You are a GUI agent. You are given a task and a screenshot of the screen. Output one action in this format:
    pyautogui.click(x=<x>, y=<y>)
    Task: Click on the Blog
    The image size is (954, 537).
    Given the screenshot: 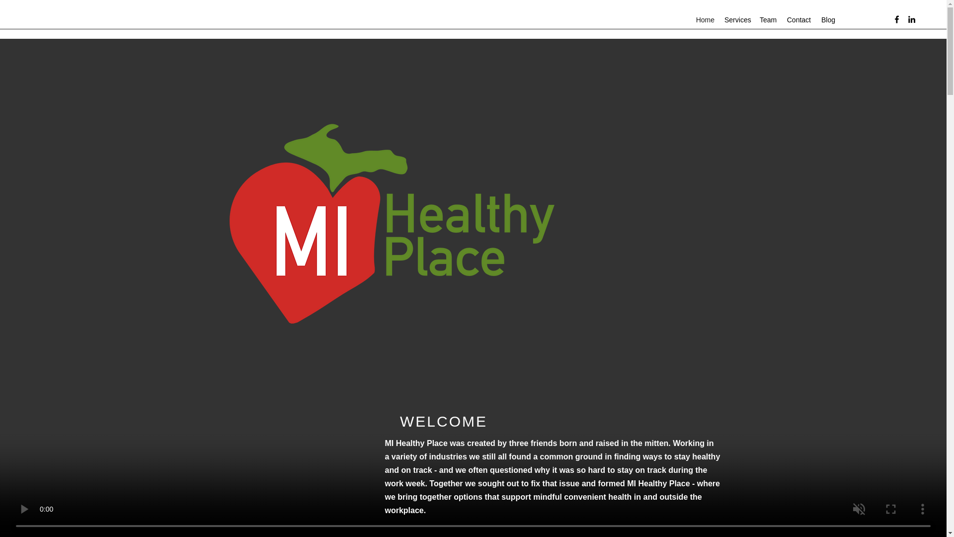 What is the action you would take?
    pyautogui.click(x=828, y=20)
    